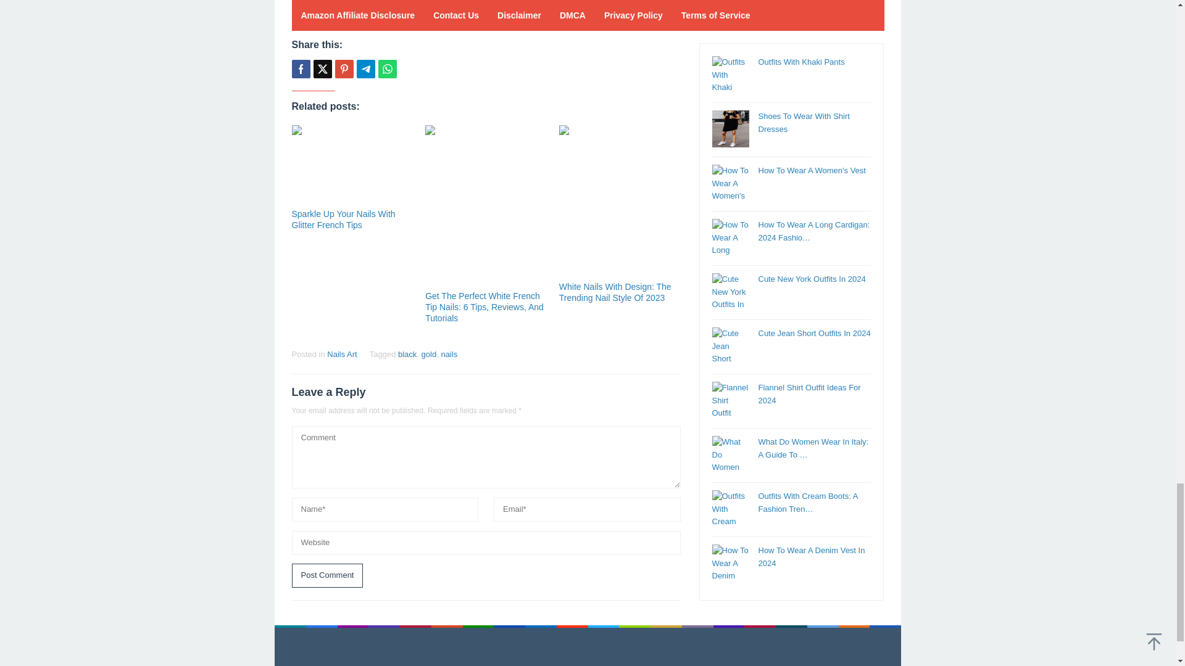 This screenshot has width=1185, height=666. Describe the element at coordinates (365, 69) in the screenshot. I see `Telegram Share` at that location.